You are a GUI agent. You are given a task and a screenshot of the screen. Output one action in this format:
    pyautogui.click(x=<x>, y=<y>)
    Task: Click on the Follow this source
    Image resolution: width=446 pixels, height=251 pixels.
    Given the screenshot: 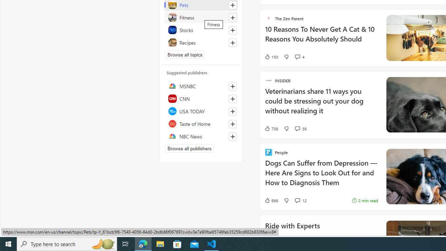 What is the action you would take?
    pyautogui.click(x=233, y=137)
    